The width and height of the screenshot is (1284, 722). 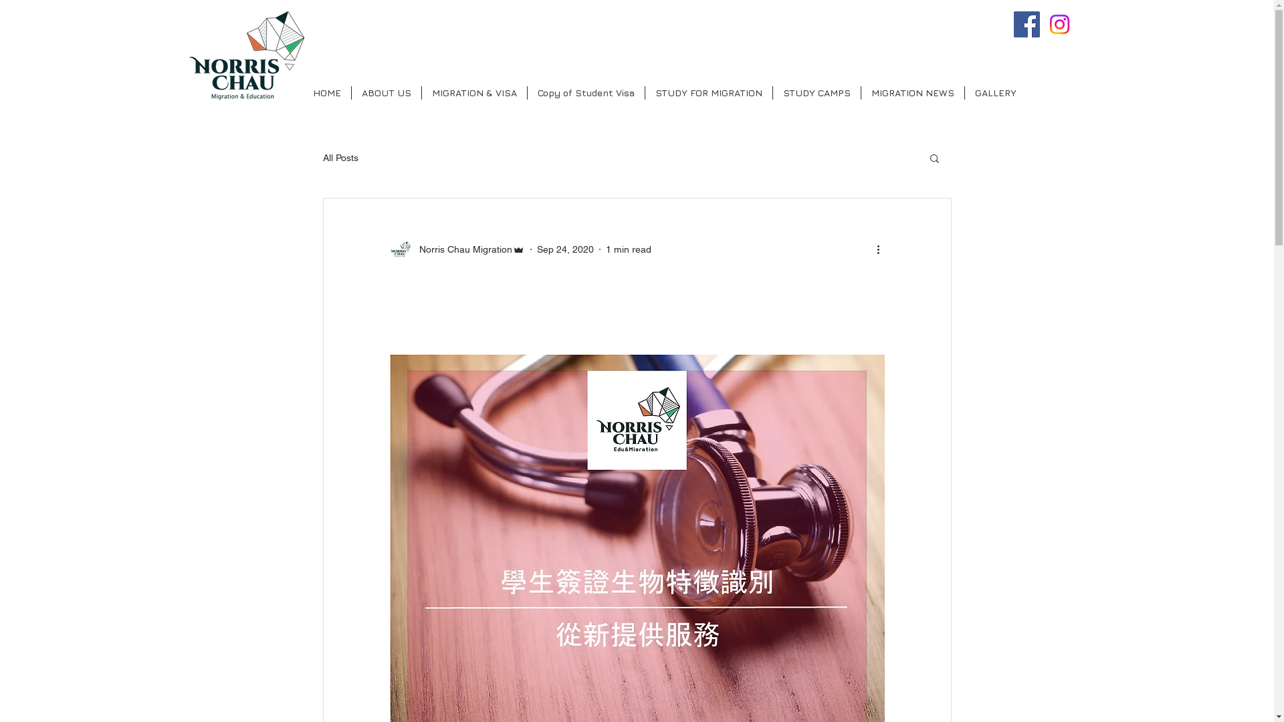 I want to click on HOME, so click(x=326, y=93).